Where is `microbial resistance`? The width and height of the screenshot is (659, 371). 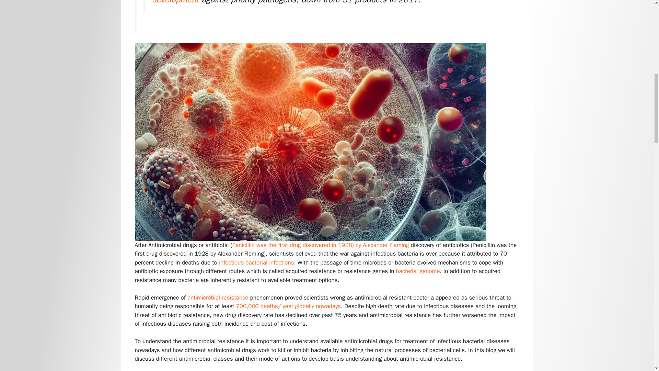
microbial resistance is located at coordinates (224, 297).